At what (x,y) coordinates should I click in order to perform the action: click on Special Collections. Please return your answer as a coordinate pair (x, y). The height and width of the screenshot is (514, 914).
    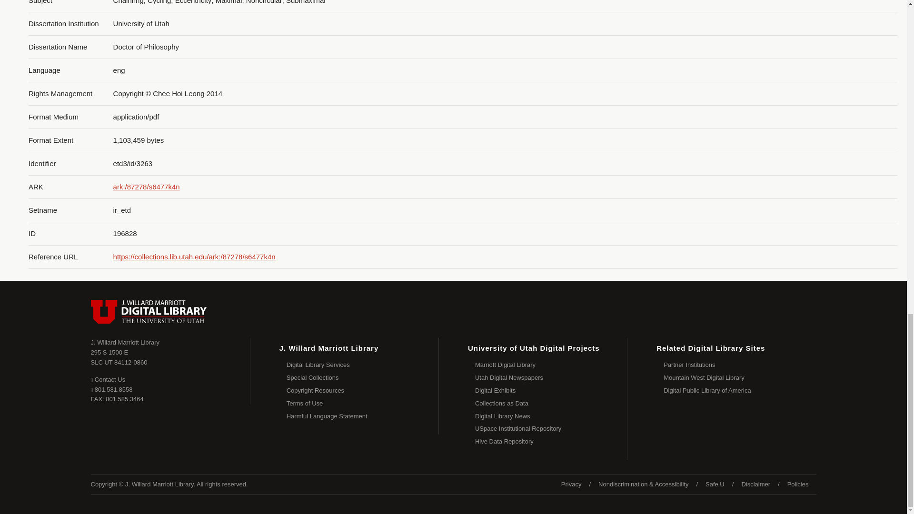
    Looking at the image, I should click on (551, 365).